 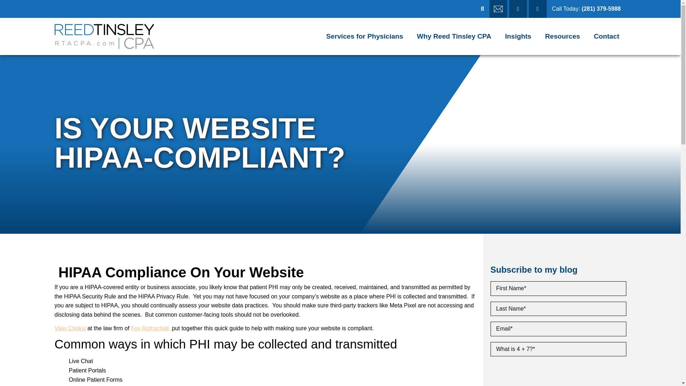 I want to click on Why Reed Tinsley CPA, so click(x=454, y=36).